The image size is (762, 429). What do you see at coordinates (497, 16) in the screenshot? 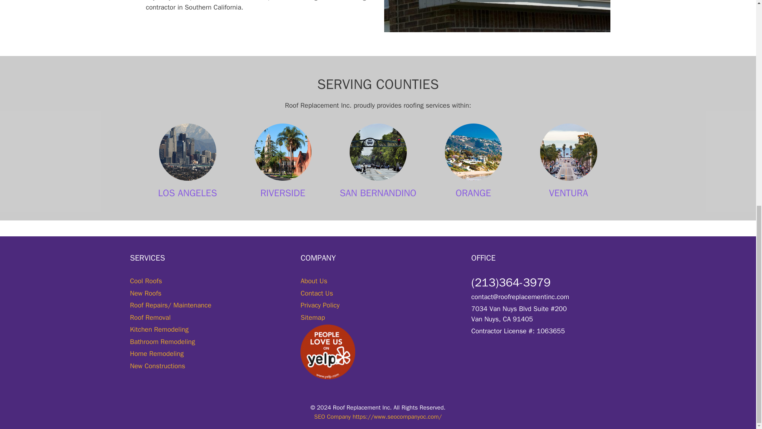
I see `Worker Replacing Roofing Tiles` at bounding box center [497, 16].